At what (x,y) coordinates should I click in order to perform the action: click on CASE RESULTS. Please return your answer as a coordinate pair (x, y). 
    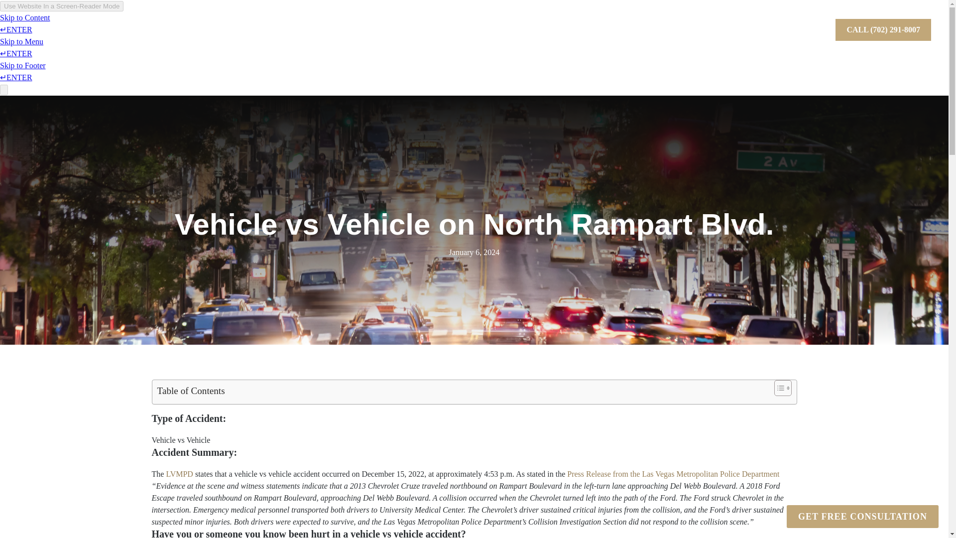
    Looking at the image, I should click on (635, 26).